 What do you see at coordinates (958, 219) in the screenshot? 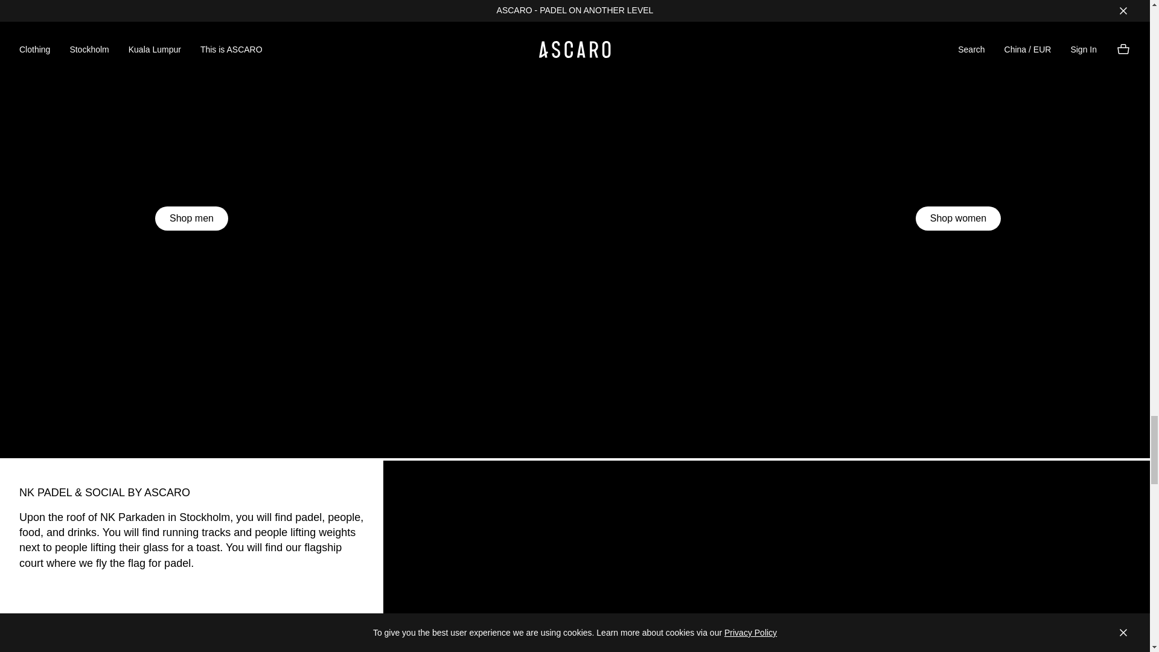
I see `Shop women` at bounding box center [958, 219].